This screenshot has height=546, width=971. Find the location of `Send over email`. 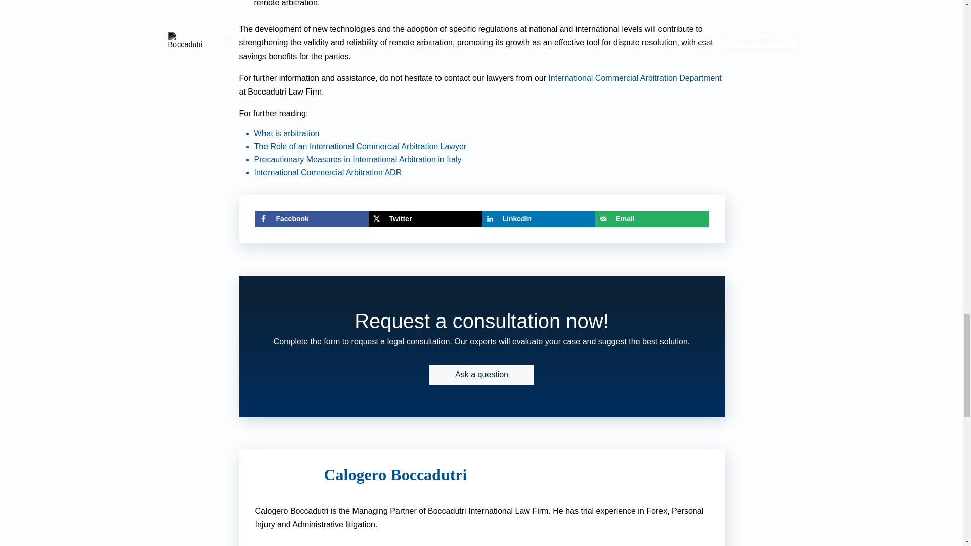

Send over email is located at coordinates (651, 218).